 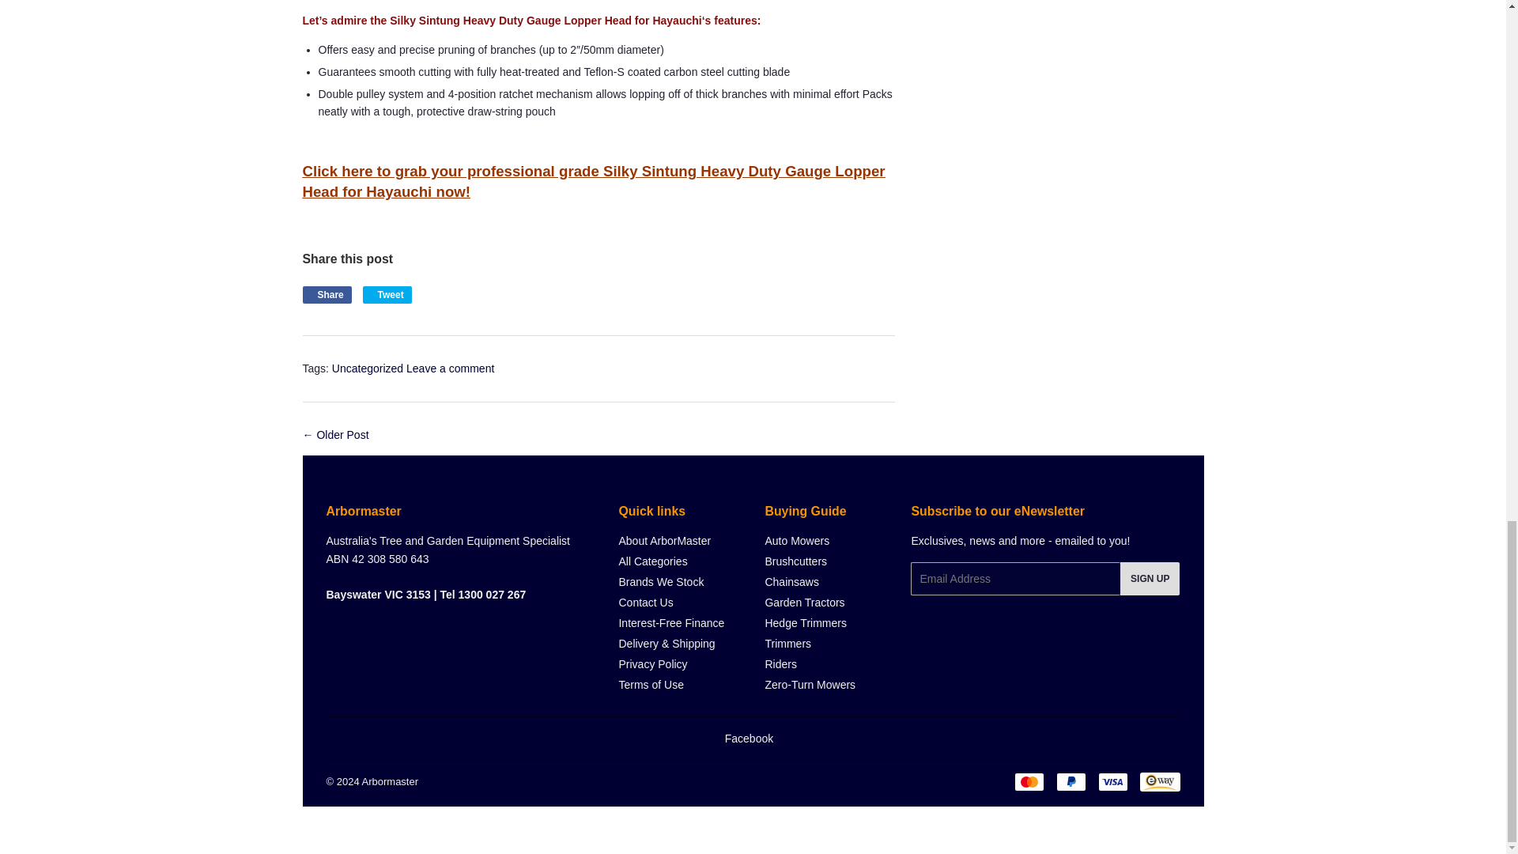 What do you see at coordinates (749, 738) in the screenshot?
I see `Arbormaster on Facebook` at bounding box center [749, 738].